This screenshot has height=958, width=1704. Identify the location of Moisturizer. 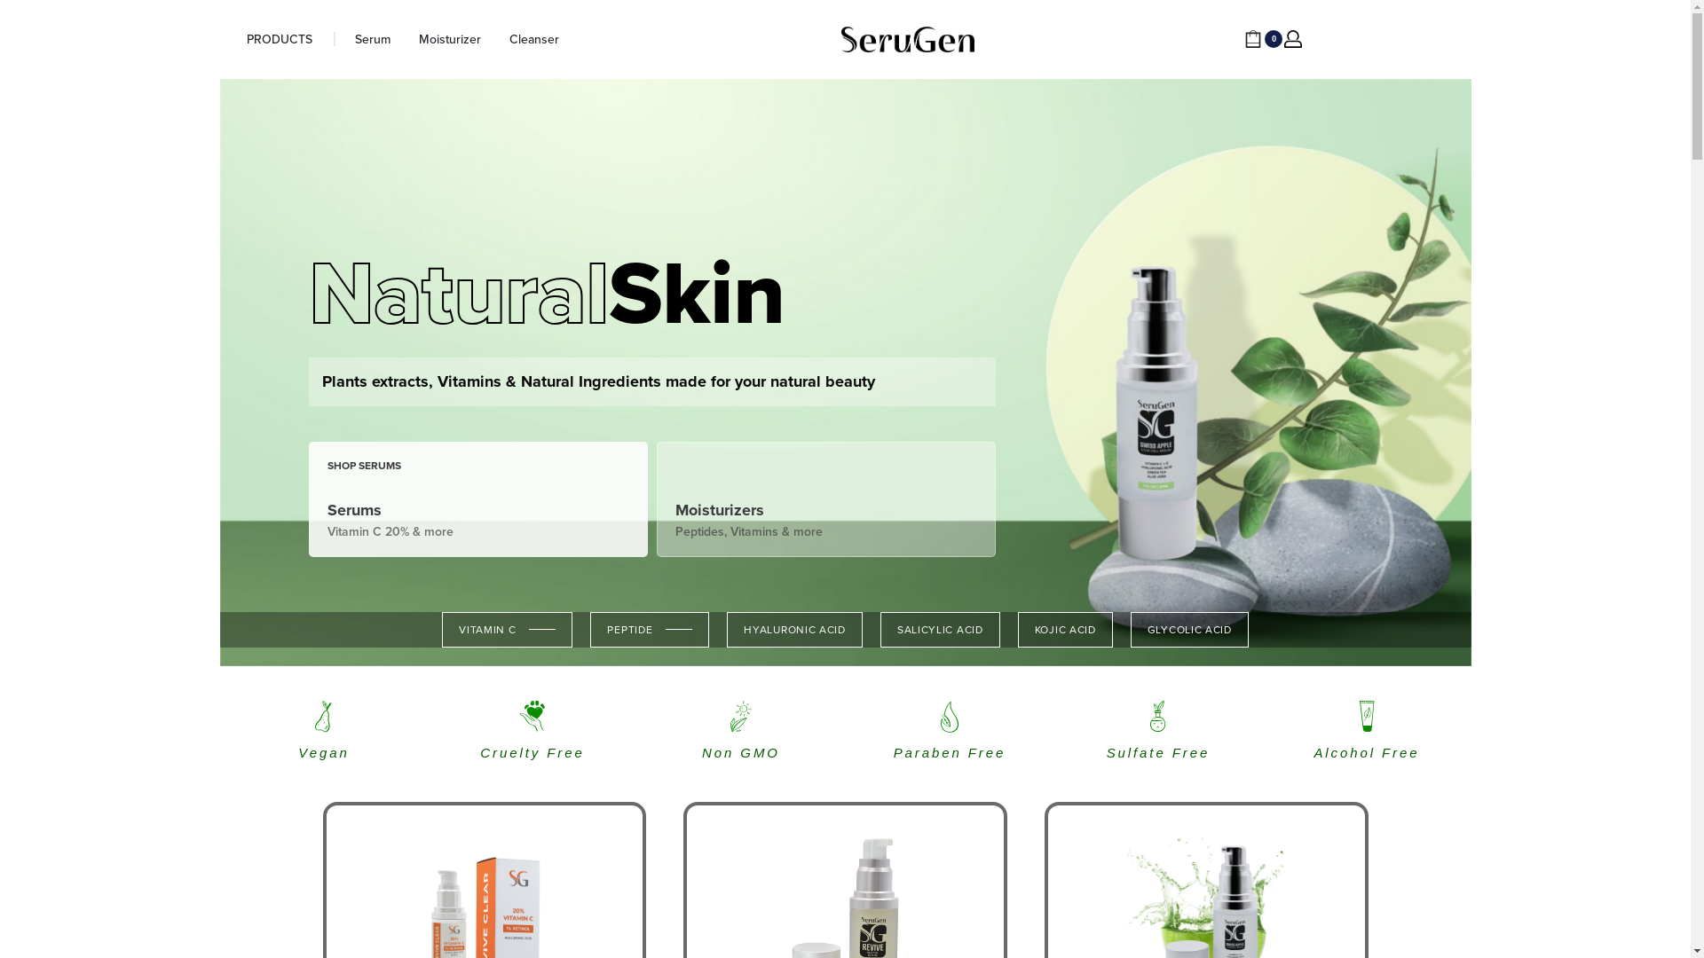
(450, 40).